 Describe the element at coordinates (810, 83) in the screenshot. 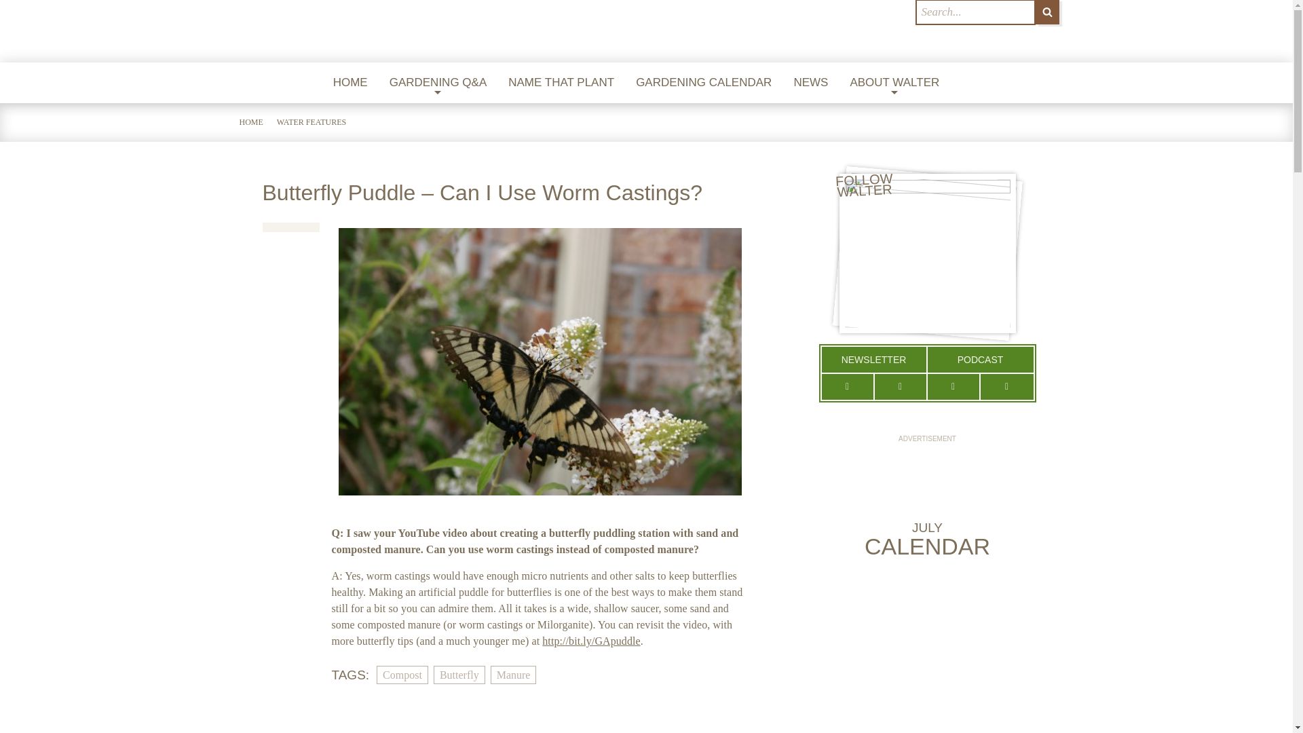

I see `NEWS` at that location.